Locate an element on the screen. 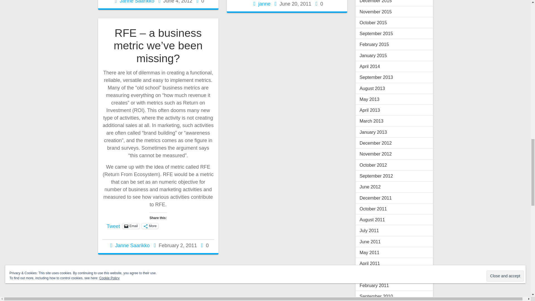 The width and height of the screenshot is (535, 301). Posts by Janne Saarikko is located at coordinates (137, 2).